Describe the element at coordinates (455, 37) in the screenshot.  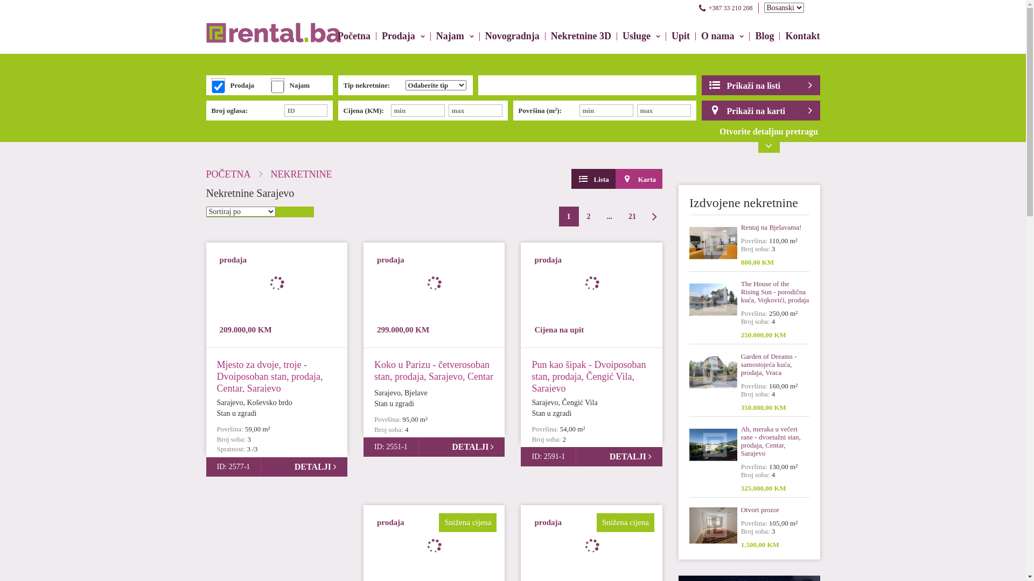
I see `Najam` at that location.